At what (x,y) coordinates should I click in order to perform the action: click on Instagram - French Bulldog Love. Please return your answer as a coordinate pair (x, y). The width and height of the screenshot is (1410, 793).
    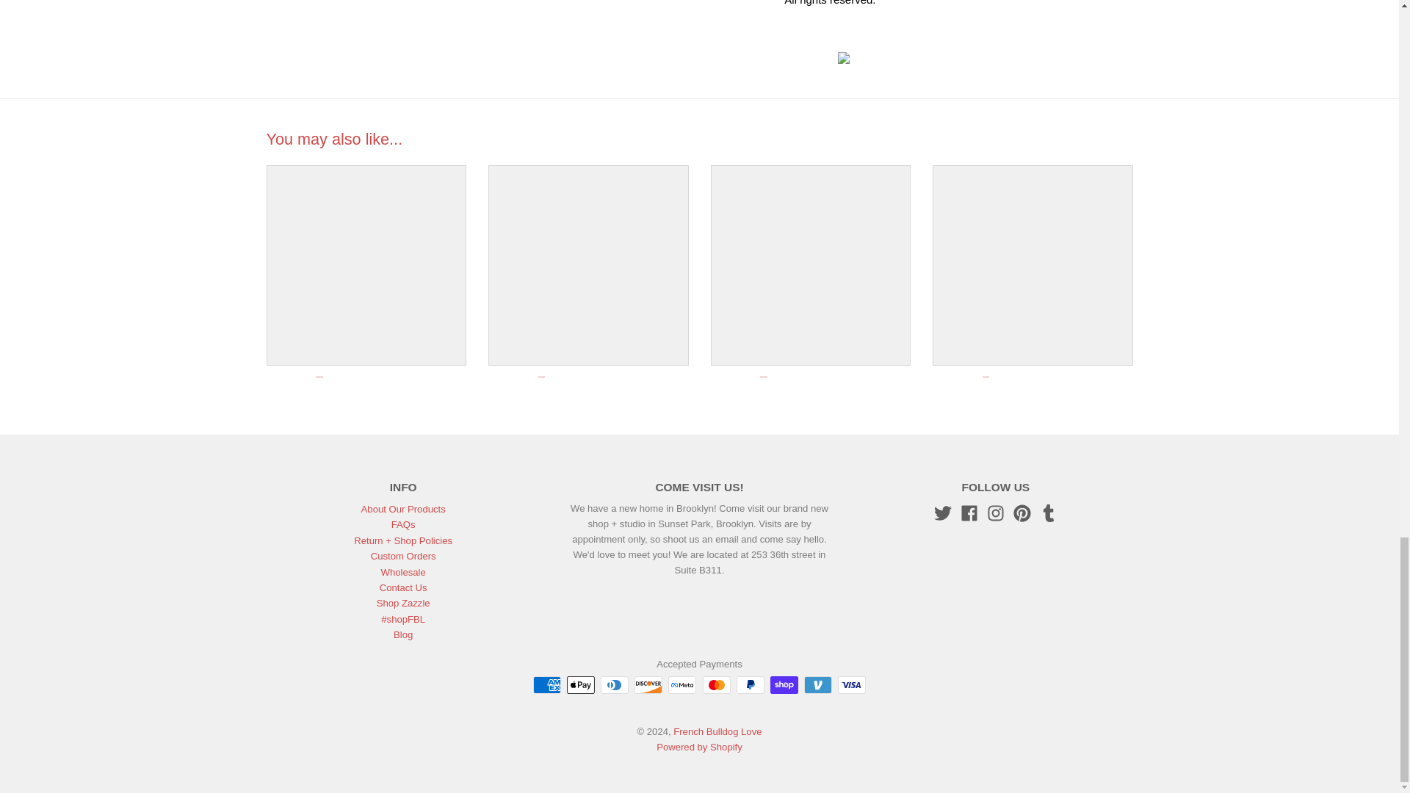
    Looking at the image, I should click on (996, 513).